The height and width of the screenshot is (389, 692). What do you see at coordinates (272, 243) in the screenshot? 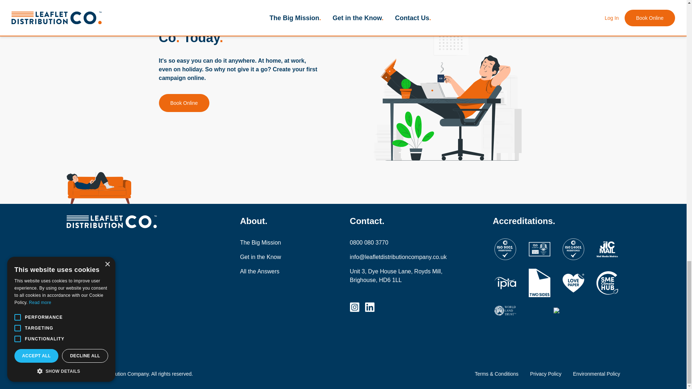
I see `The Big Mission` at bounding box center [272, 243].